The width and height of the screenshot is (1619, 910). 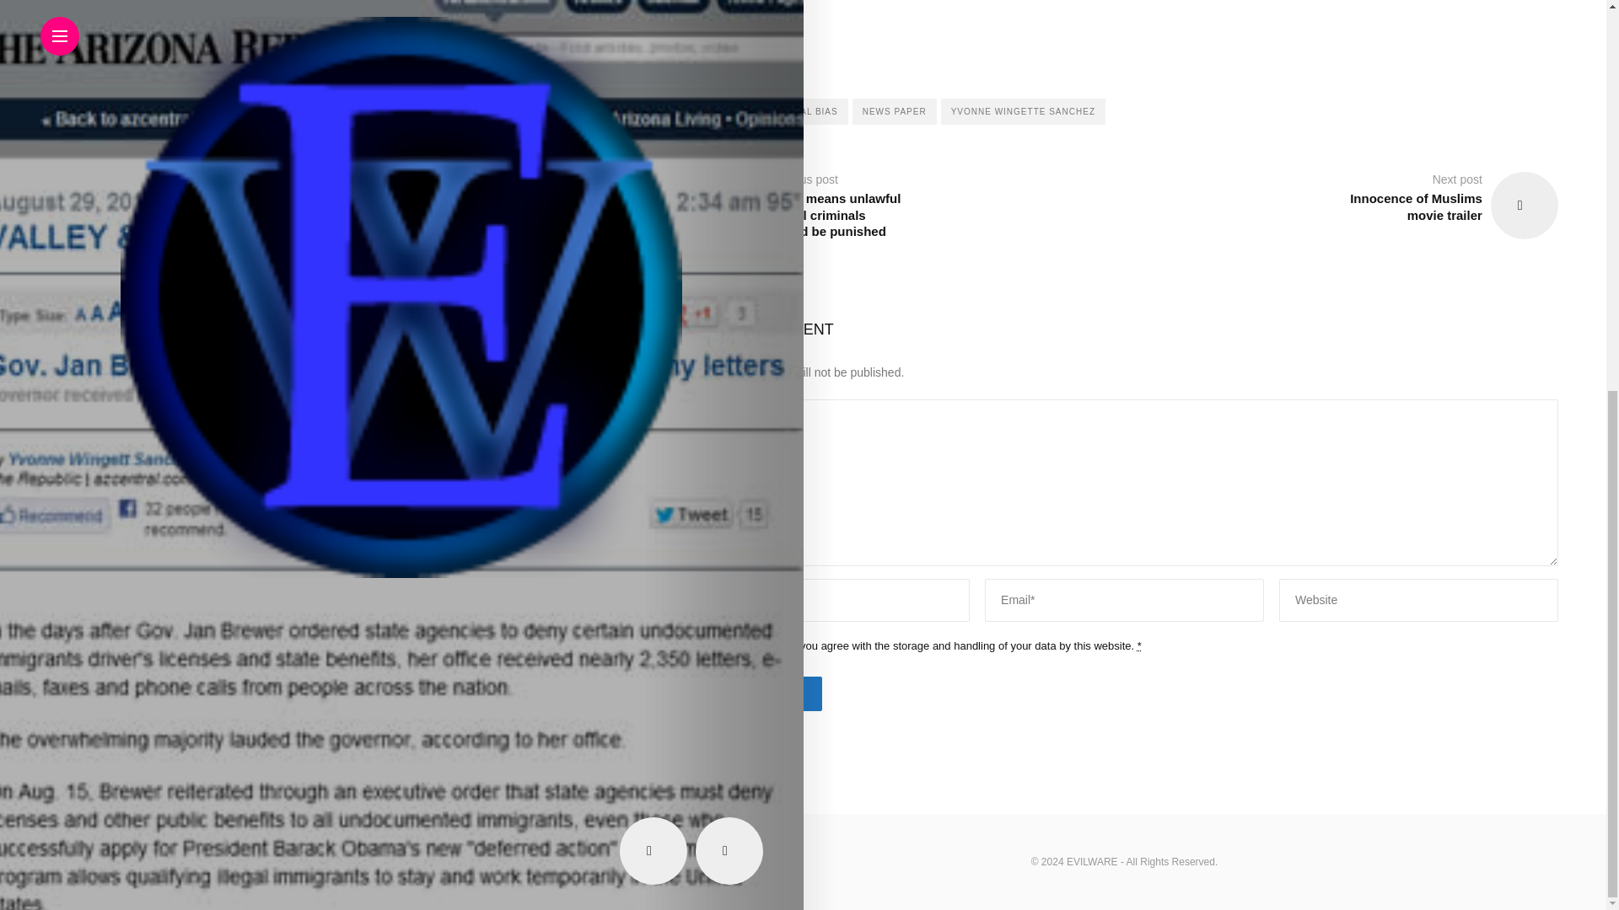 What do you see at coordinates (756, 693) in the screenshot?
I see `Post Comment` at bounding box center [756, 693].